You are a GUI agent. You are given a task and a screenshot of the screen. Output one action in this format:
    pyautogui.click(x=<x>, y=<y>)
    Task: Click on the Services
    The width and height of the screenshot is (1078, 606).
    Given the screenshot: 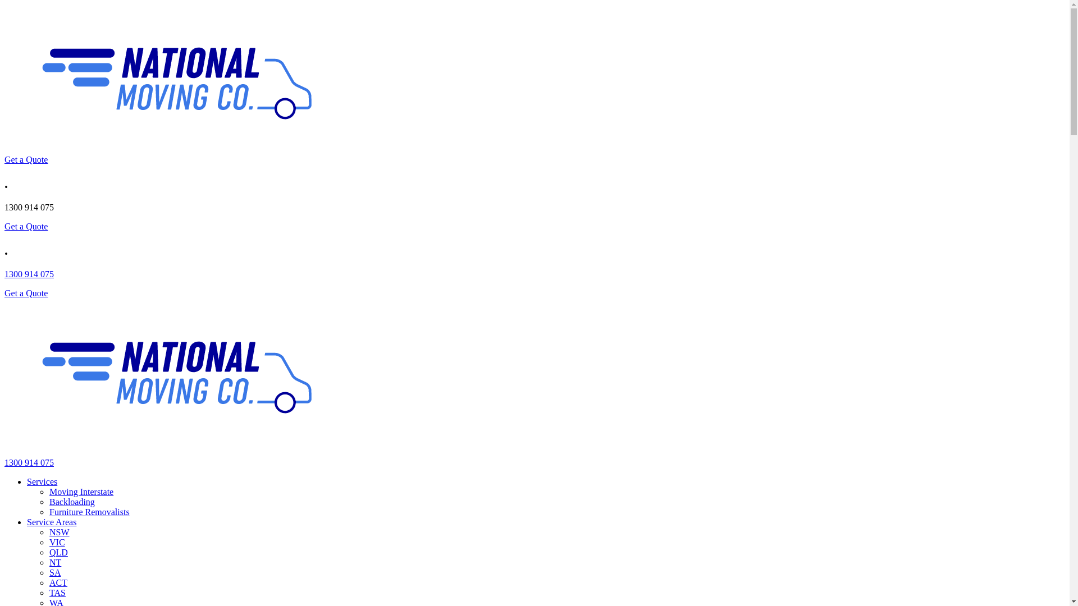 What is the action you would take?
    pyautogui.click(x=42, y=481)
    